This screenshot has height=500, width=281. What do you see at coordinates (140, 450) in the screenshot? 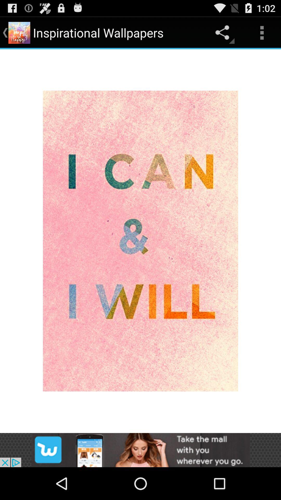
I see `so the advertisement` at bounding box center [140, 450].